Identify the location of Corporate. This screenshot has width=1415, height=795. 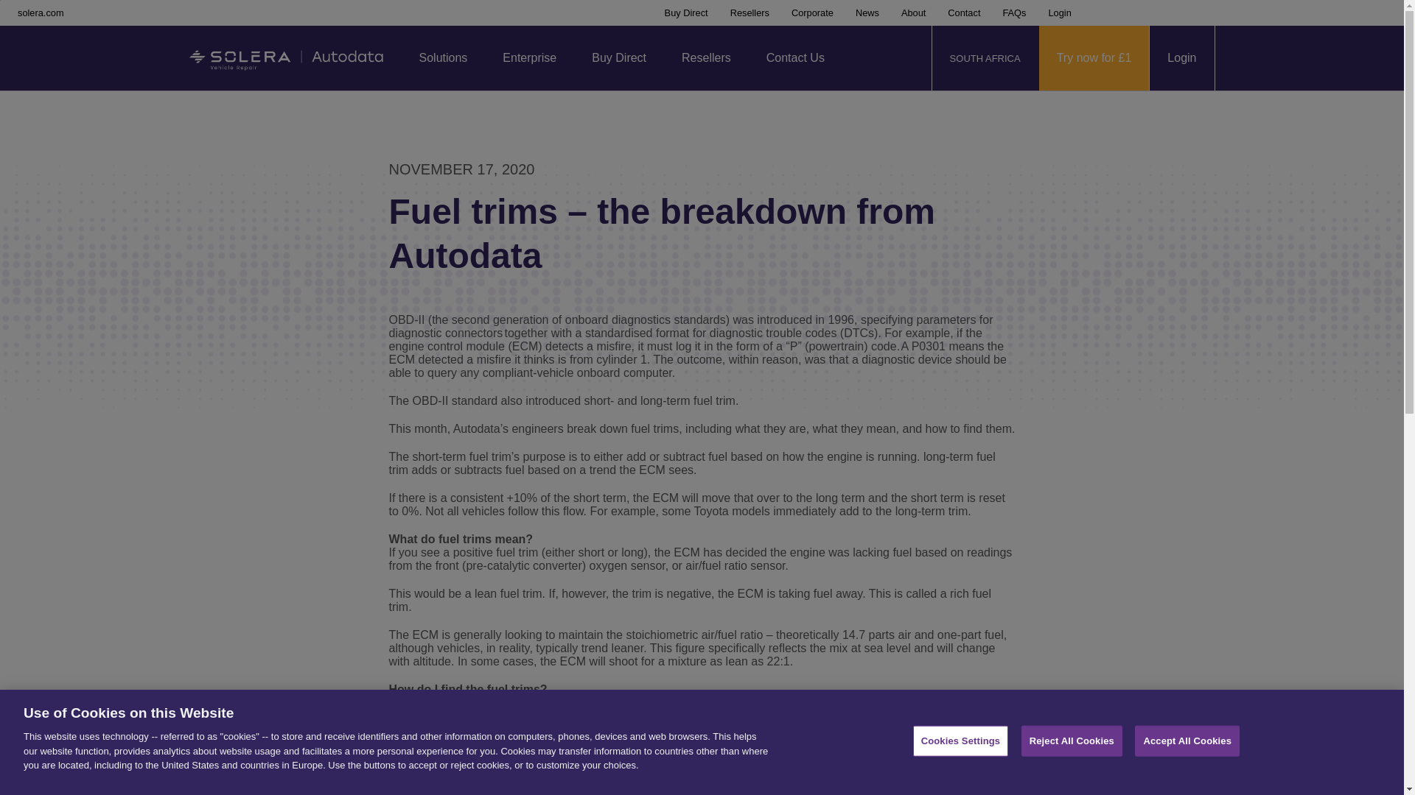
(812, 12).